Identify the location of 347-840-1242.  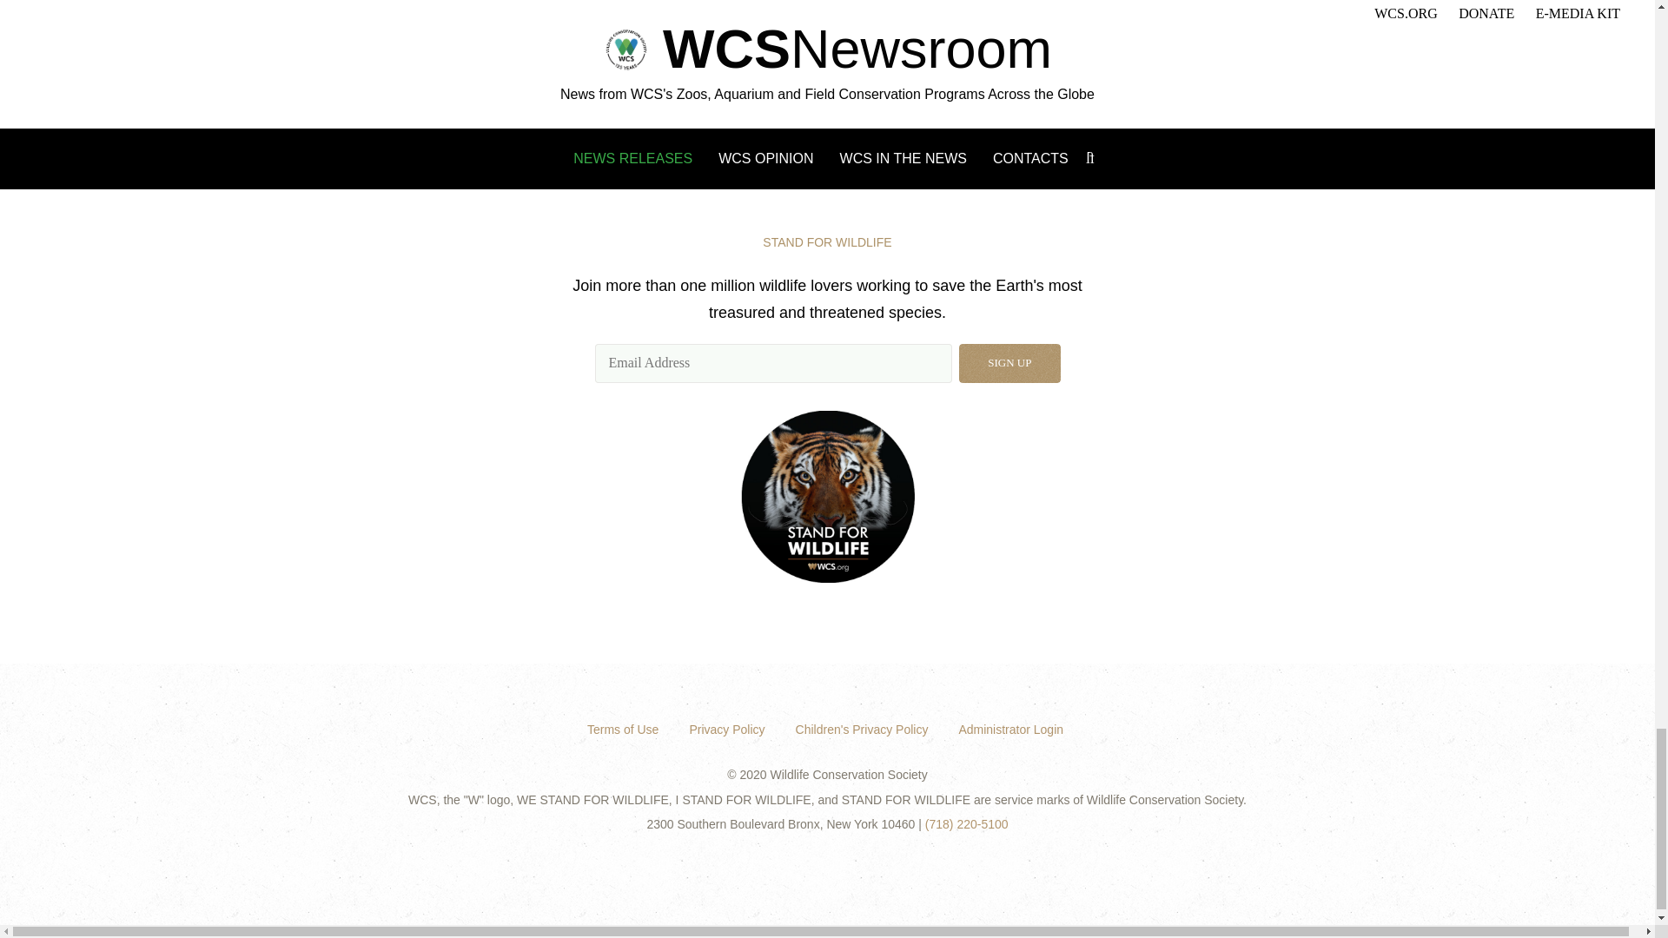
(535, 49).